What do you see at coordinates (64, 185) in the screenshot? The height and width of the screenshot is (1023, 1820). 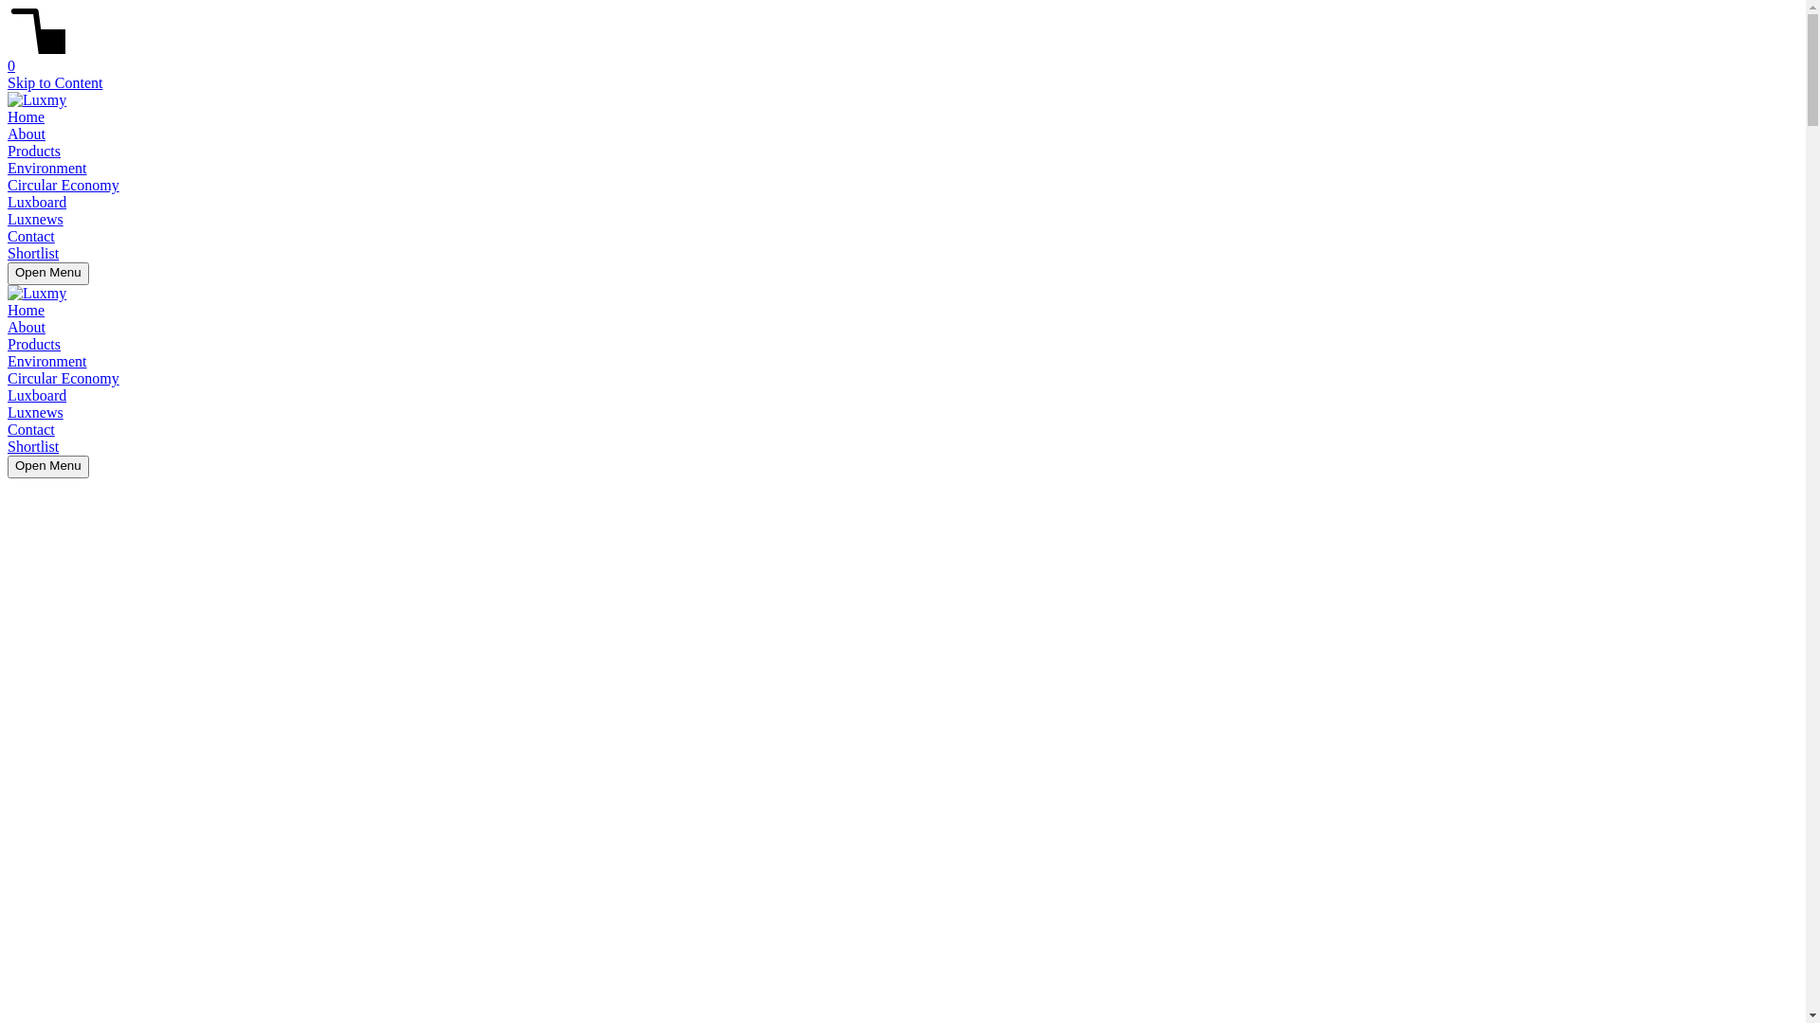 I see `Circular Economy` at bounding box center [64, 185].